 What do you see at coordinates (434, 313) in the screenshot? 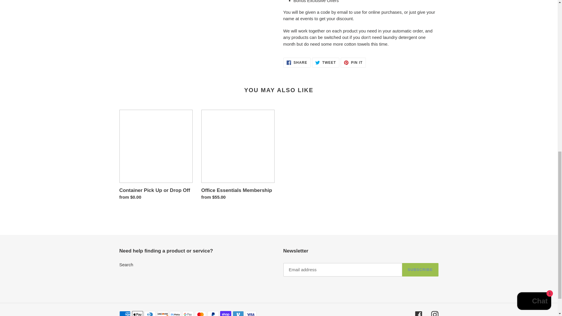
I see `Instagram` at bounding box center [434, 313].